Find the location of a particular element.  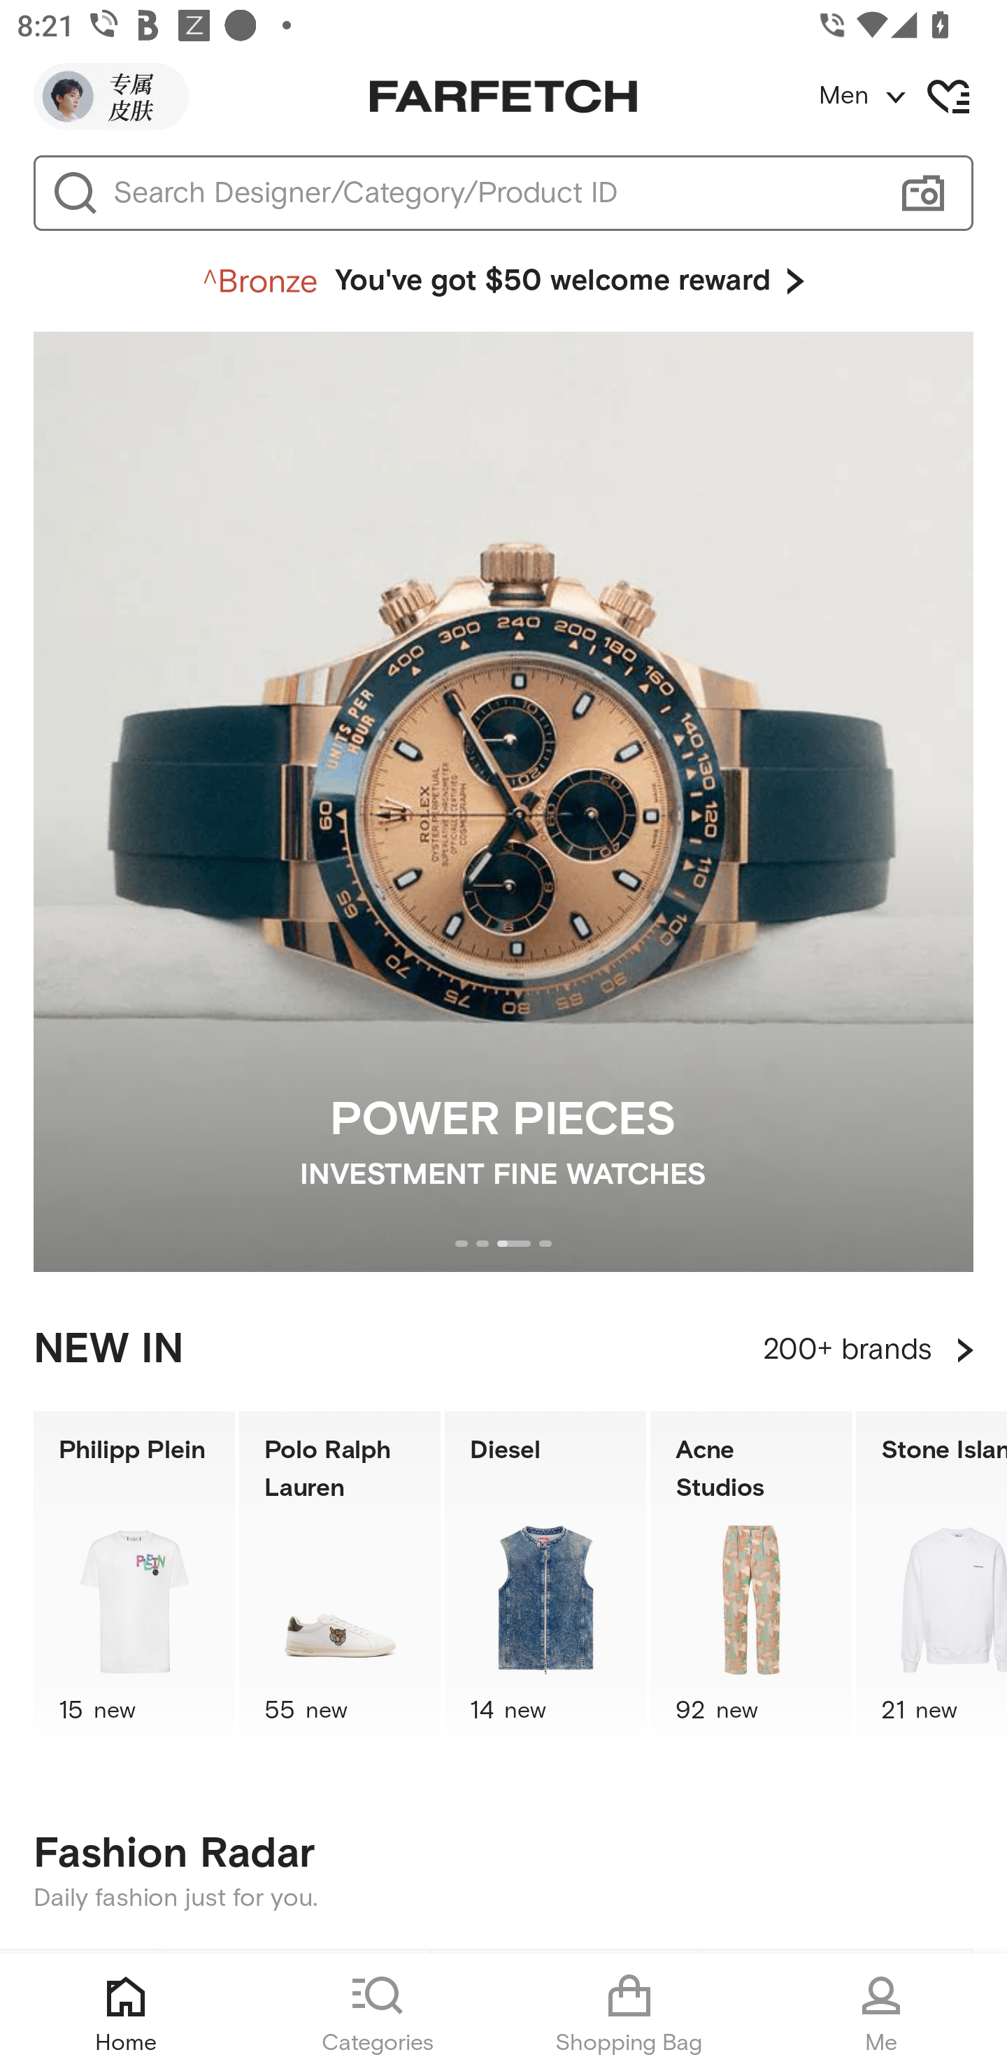

NEW IN 200+ brands is located at coordinates (503, 1350).